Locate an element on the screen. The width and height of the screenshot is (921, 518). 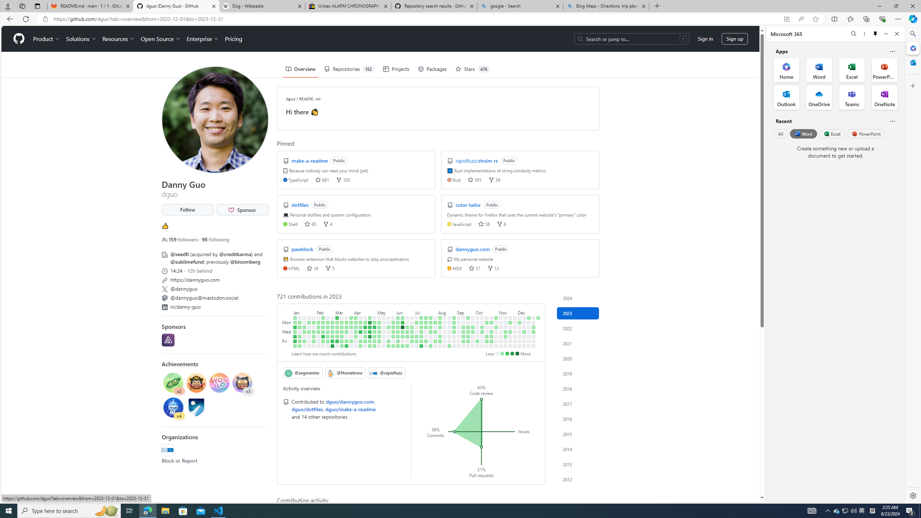
1 contribution on July 10th. is located at coordinates (421, 322).